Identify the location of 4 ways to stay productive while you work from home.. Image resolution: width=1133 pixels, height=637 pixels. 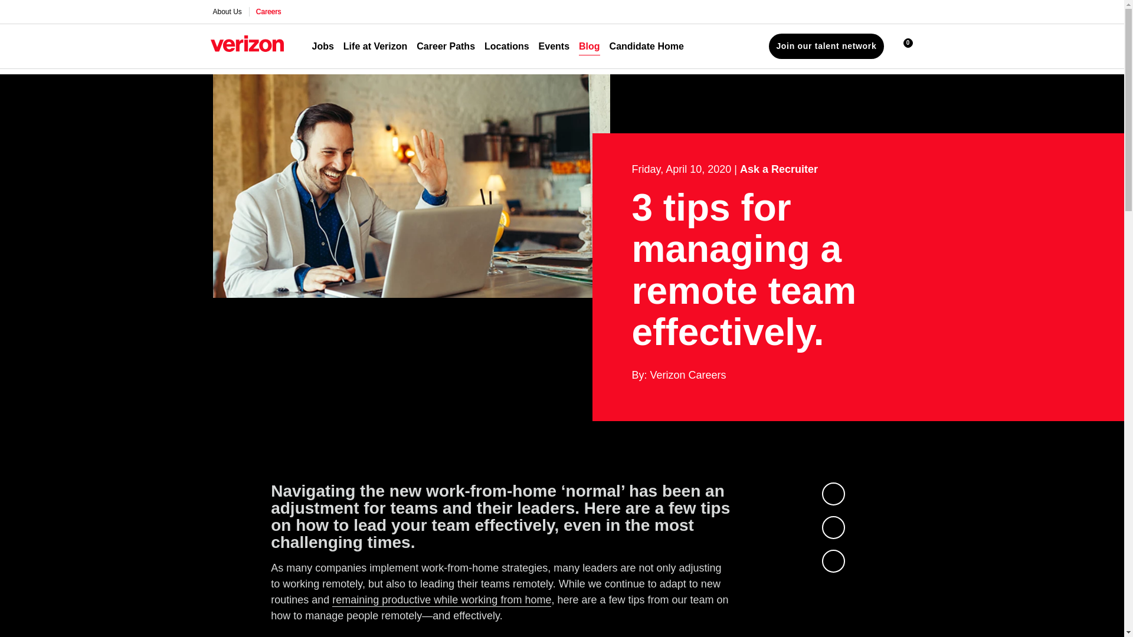
(441, 600).